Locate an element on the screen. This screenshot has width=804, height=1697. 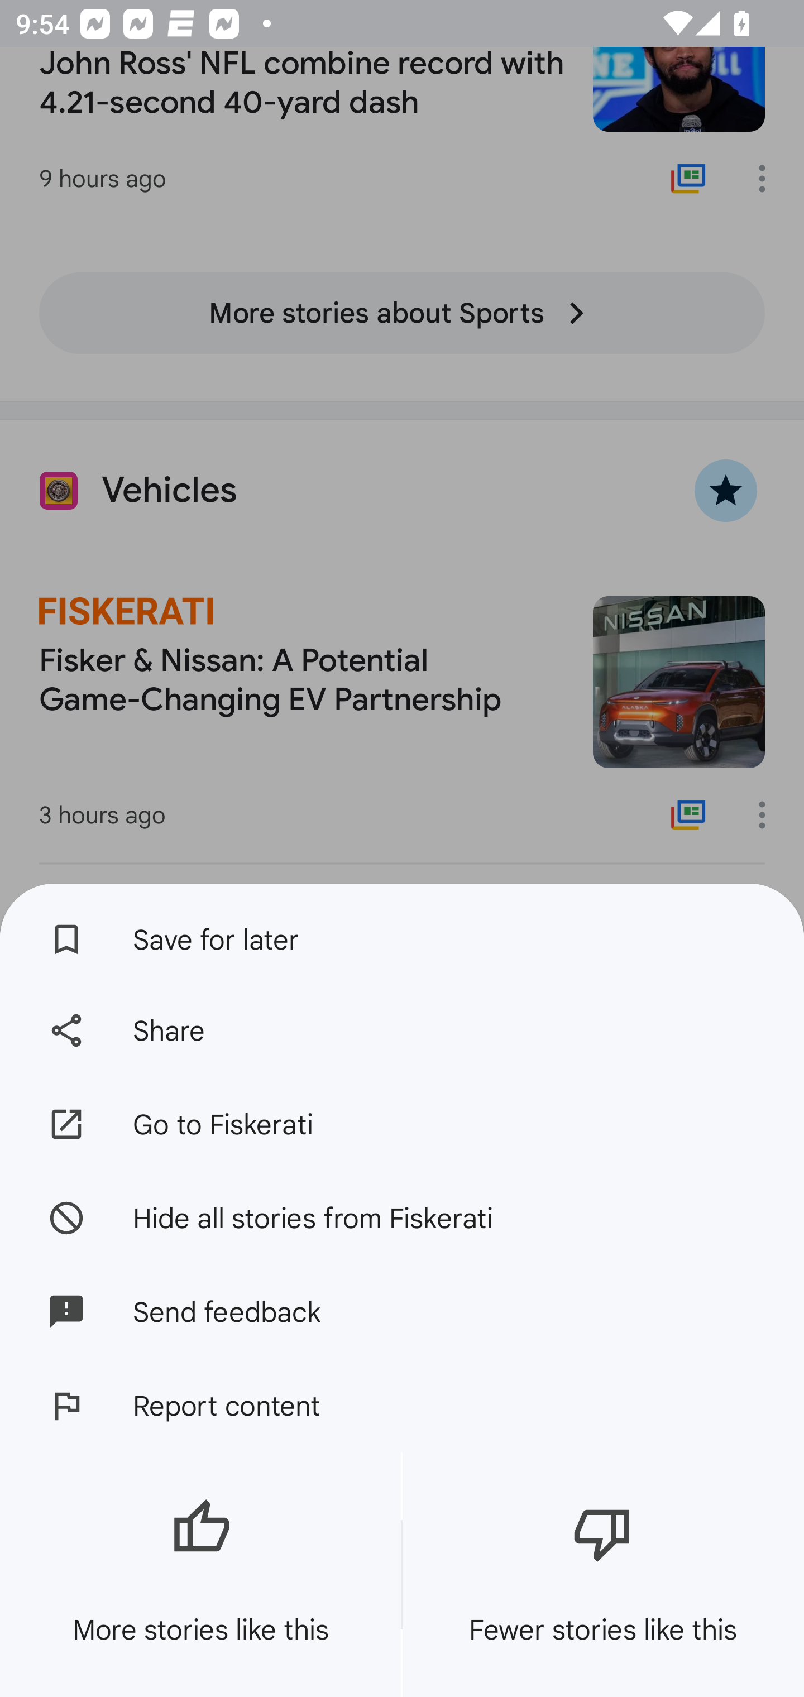
Fewer stories like this is located at coordinates (603, 1575).